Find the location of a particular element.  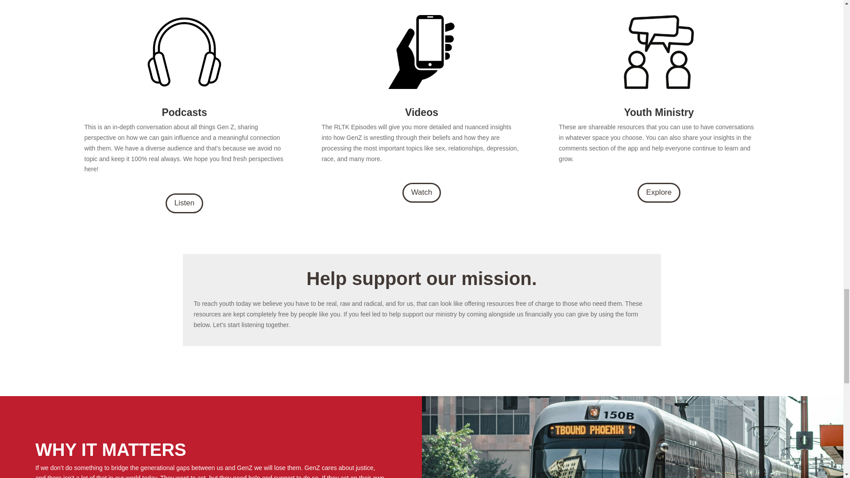

14 is located at coordinates (421, 51).